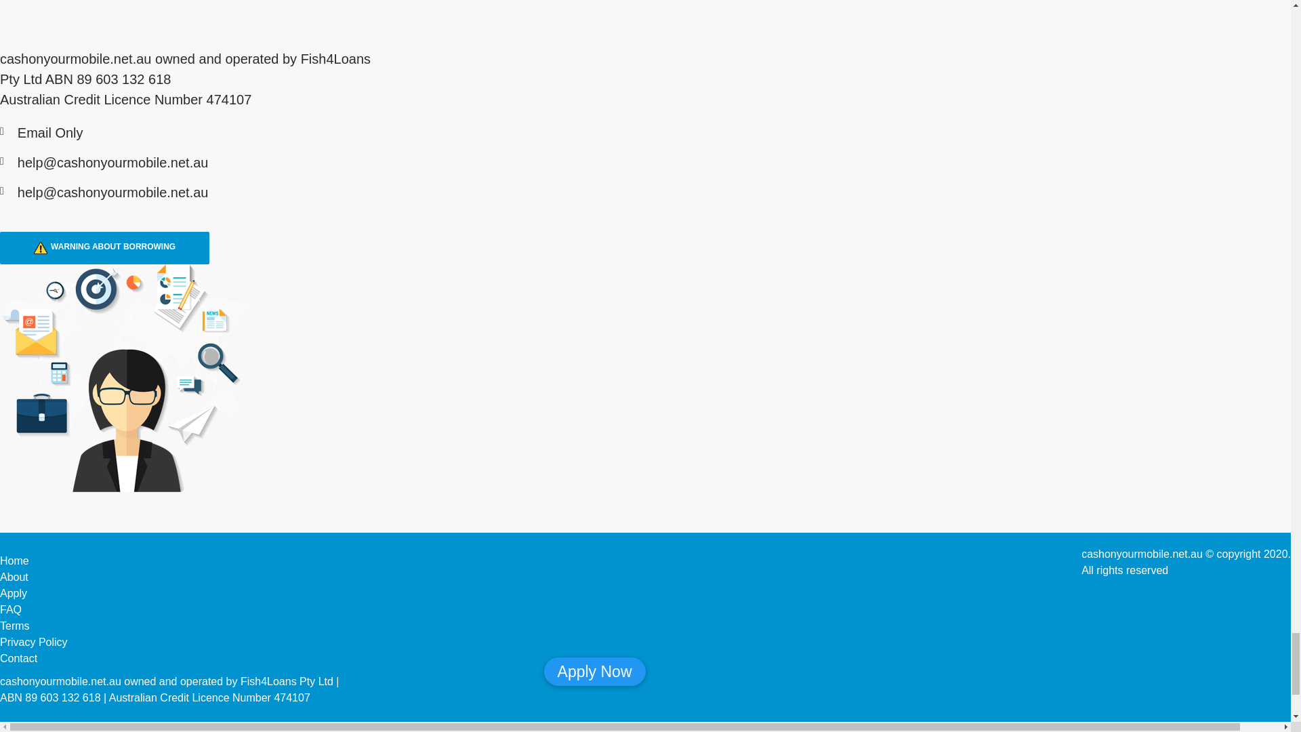 This screenshot has width=1301, height=732. I want to click on Terms, so click(15, 626).